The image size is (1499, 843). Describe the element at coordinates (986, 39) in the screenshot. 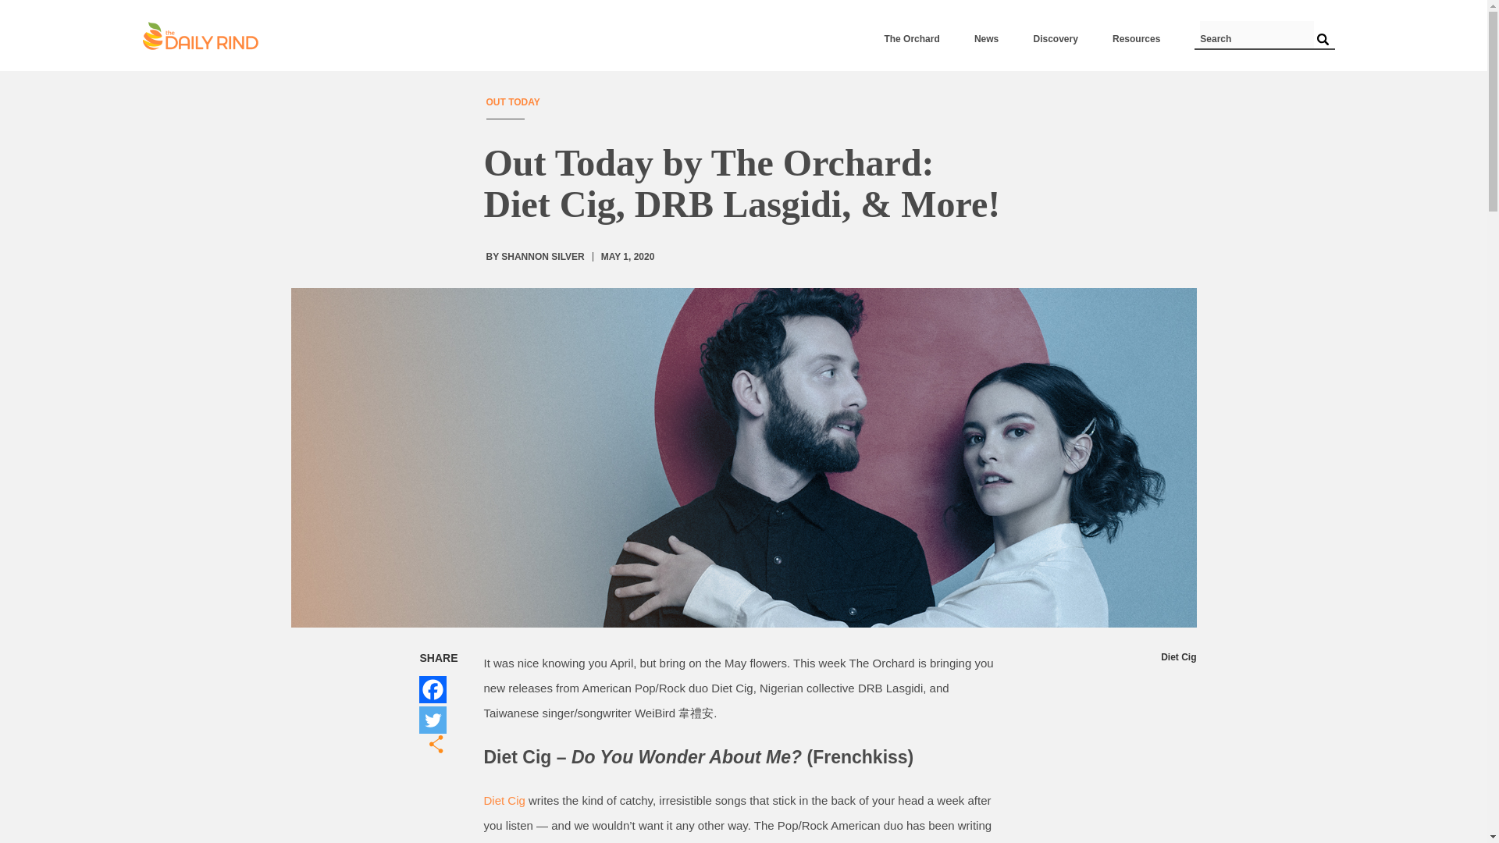

I see `News` at that location.